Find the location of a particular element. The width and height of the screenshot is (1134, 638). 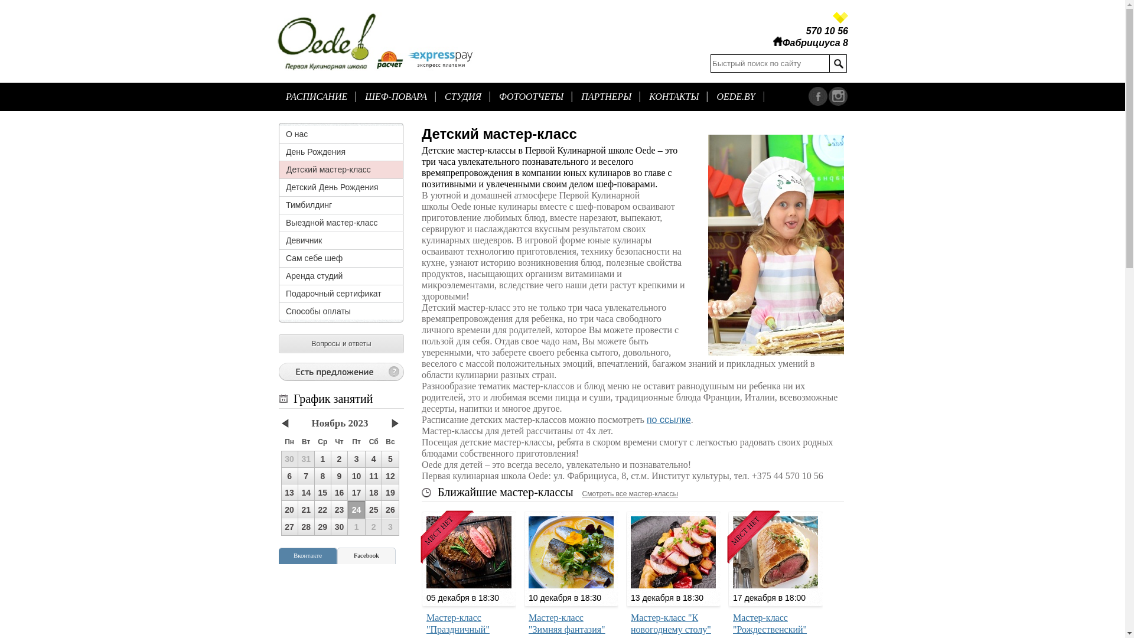

10 is located at coordinates (357, 476).